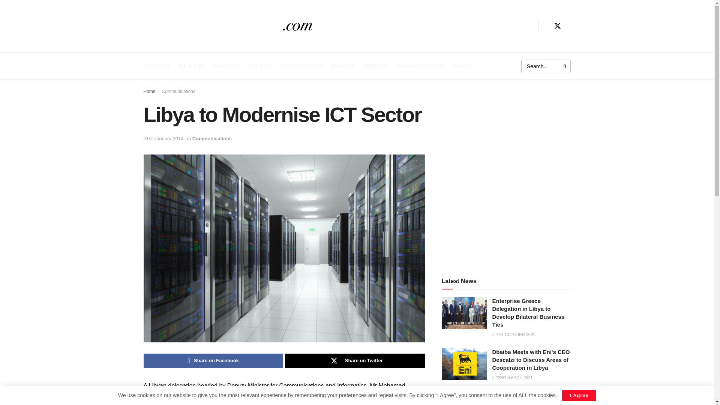 This screenshot has width=720, height=405. Describe the element at coordinates (375, 66) in the screenshot. I see `TENDERS` at that location.